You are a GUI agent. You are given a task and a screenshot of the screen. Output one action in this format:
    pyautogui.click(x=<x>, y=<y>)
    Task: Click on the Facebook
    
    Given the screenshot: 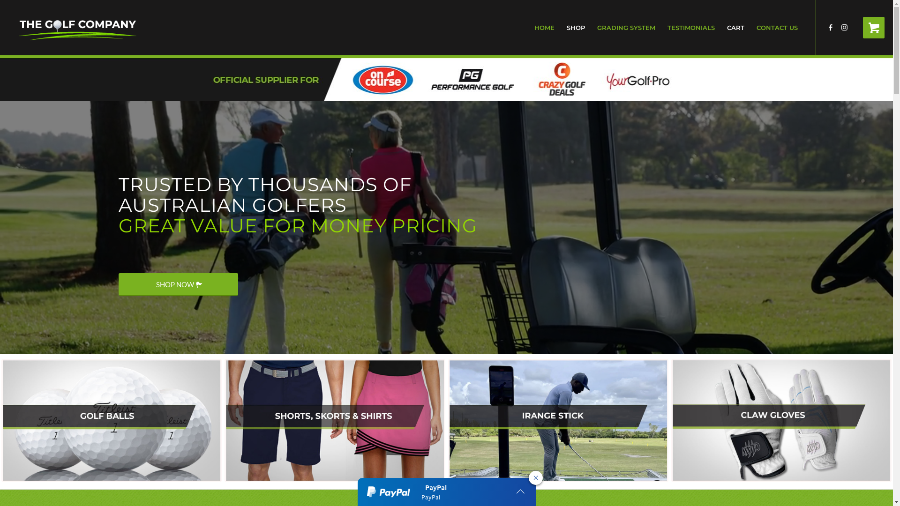 What is the action you would take?
    pyautogui.click(x=831, y=27)
    